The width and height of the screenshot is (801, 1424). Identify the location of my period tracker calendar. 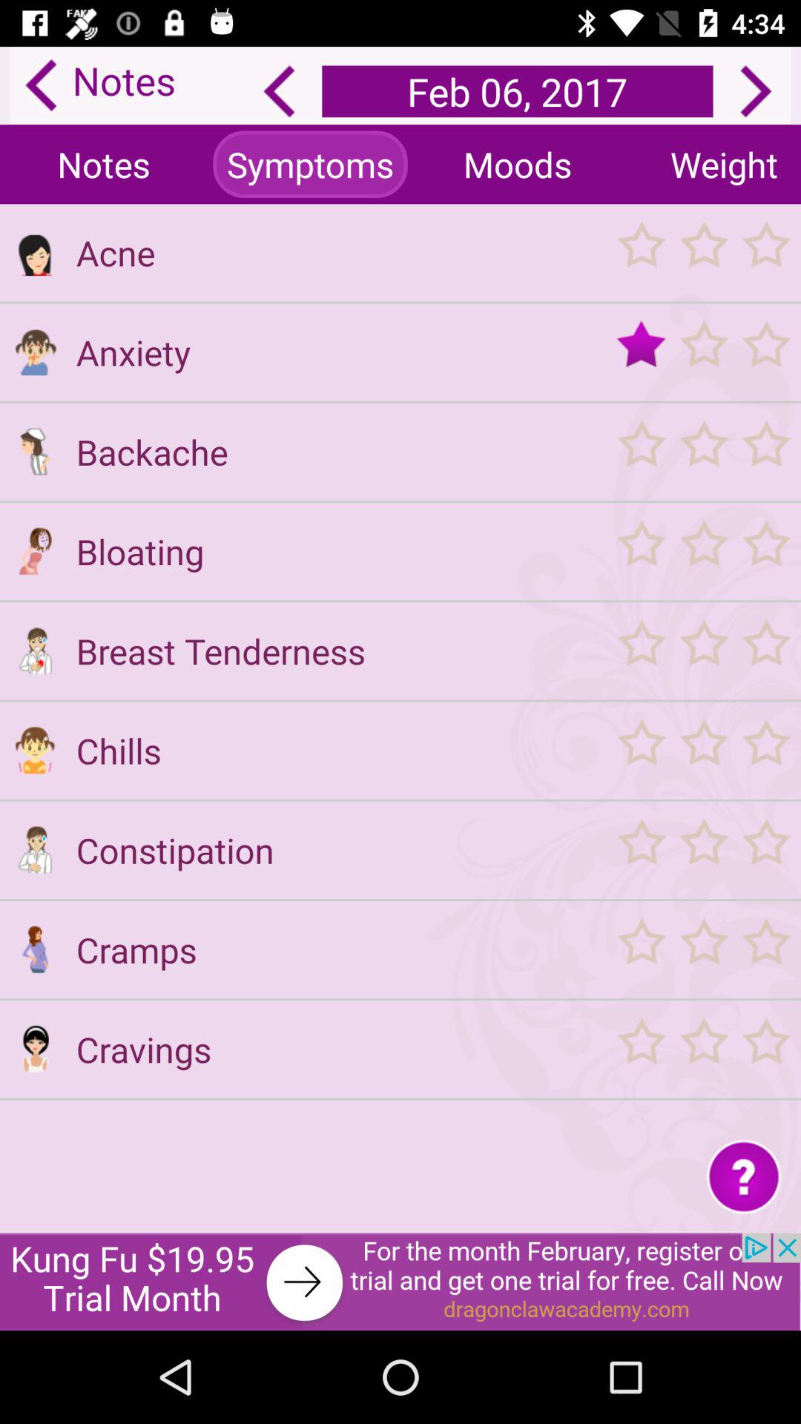
(703, 451).